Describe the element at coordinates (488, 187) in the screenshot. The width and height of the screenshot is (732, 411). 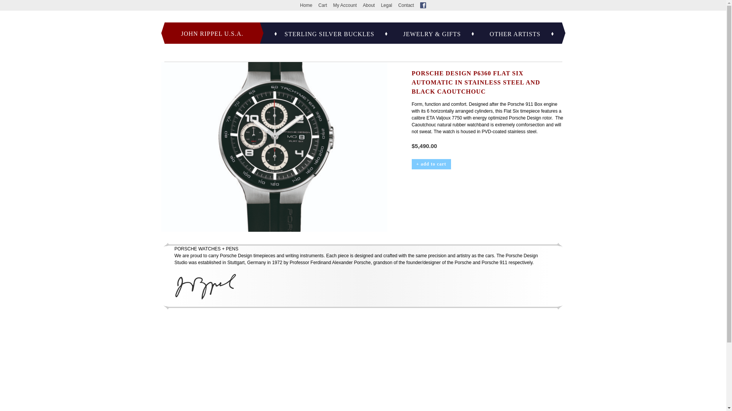
I see `PayPal` at that location.